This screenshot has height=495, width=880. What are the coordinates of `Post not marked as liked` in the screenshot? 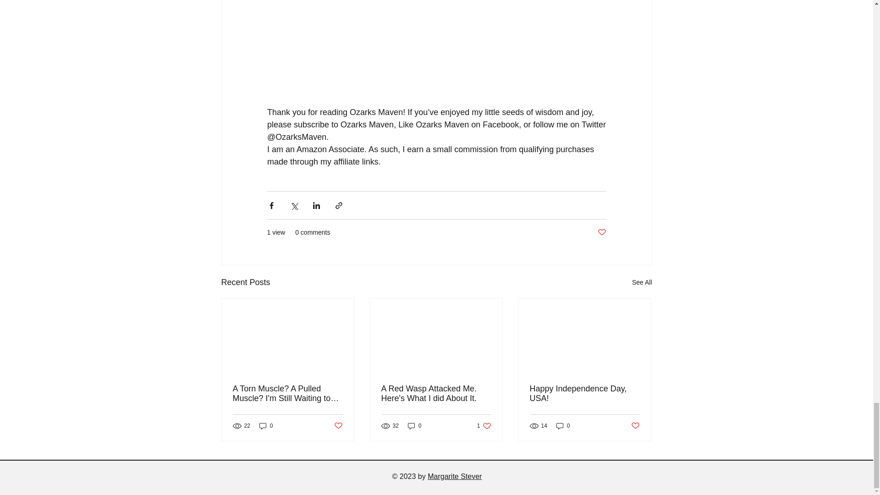 It's located at (337, 425).